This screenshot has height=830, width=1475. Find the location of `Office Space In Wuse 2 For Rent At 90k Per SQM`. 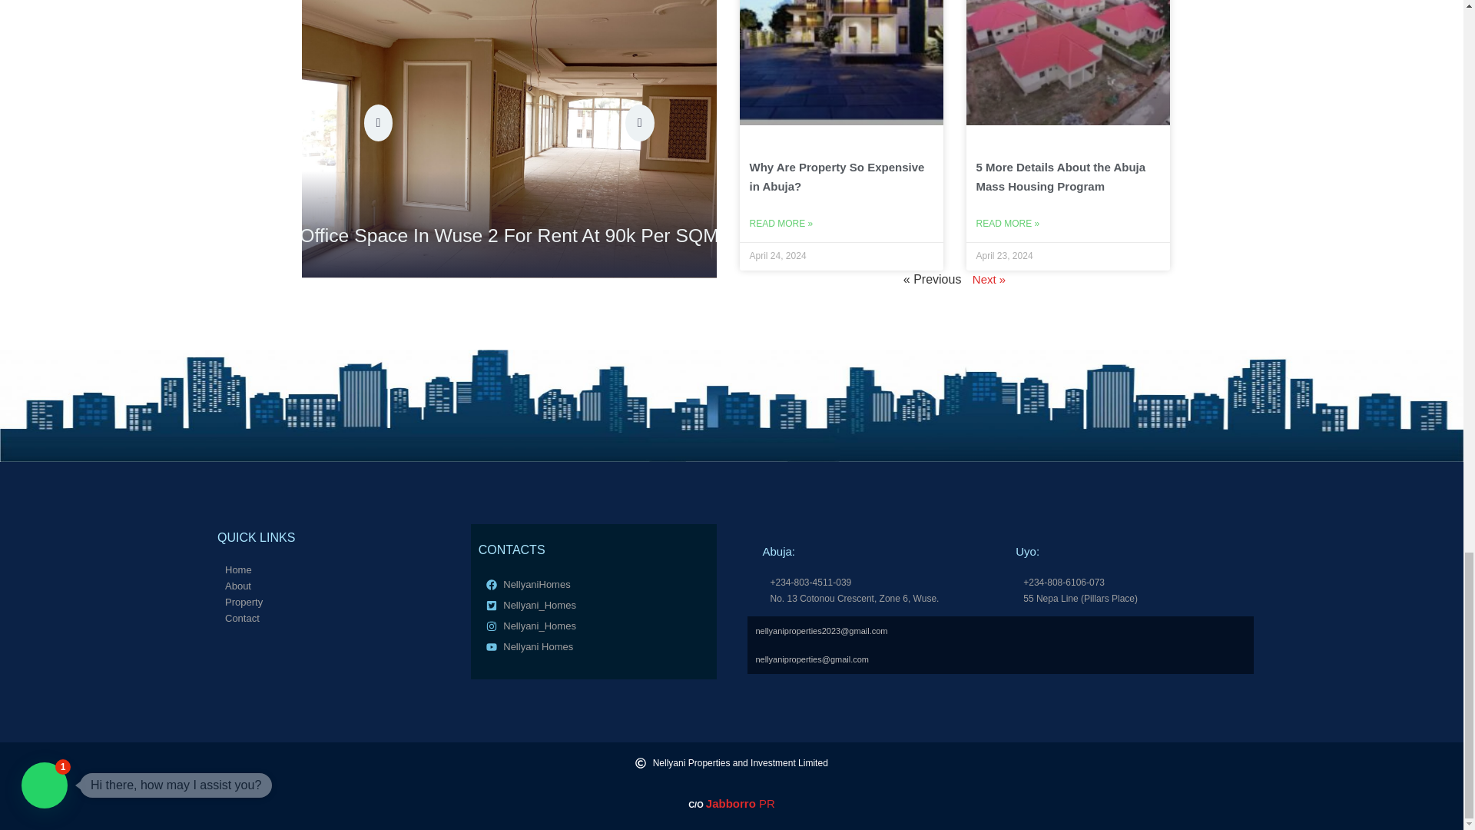

Office Space In Wuse 2 For Rent At 90k Per SQM is located at coordinates (461, 233).